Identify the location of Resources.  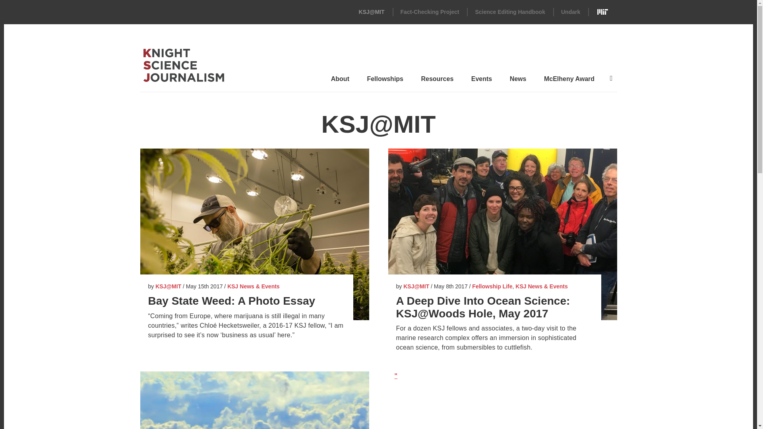
(437, 81).